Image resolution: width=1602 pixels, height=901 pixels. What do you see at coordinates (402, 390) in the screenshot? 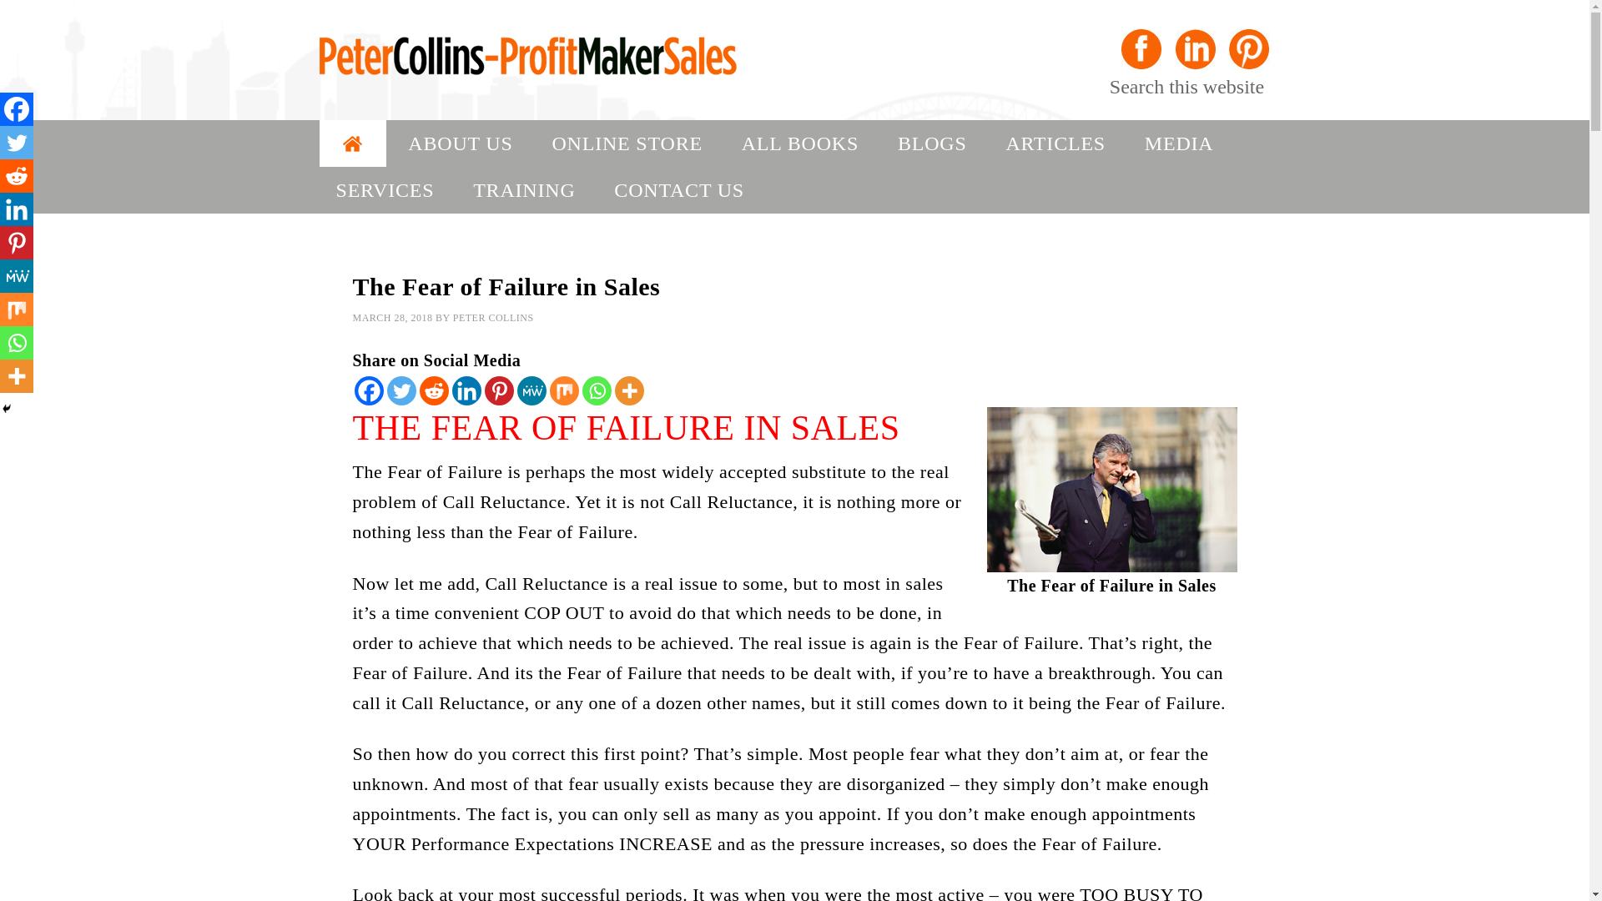
I see `Twitter` at bounding box center [402, 390].